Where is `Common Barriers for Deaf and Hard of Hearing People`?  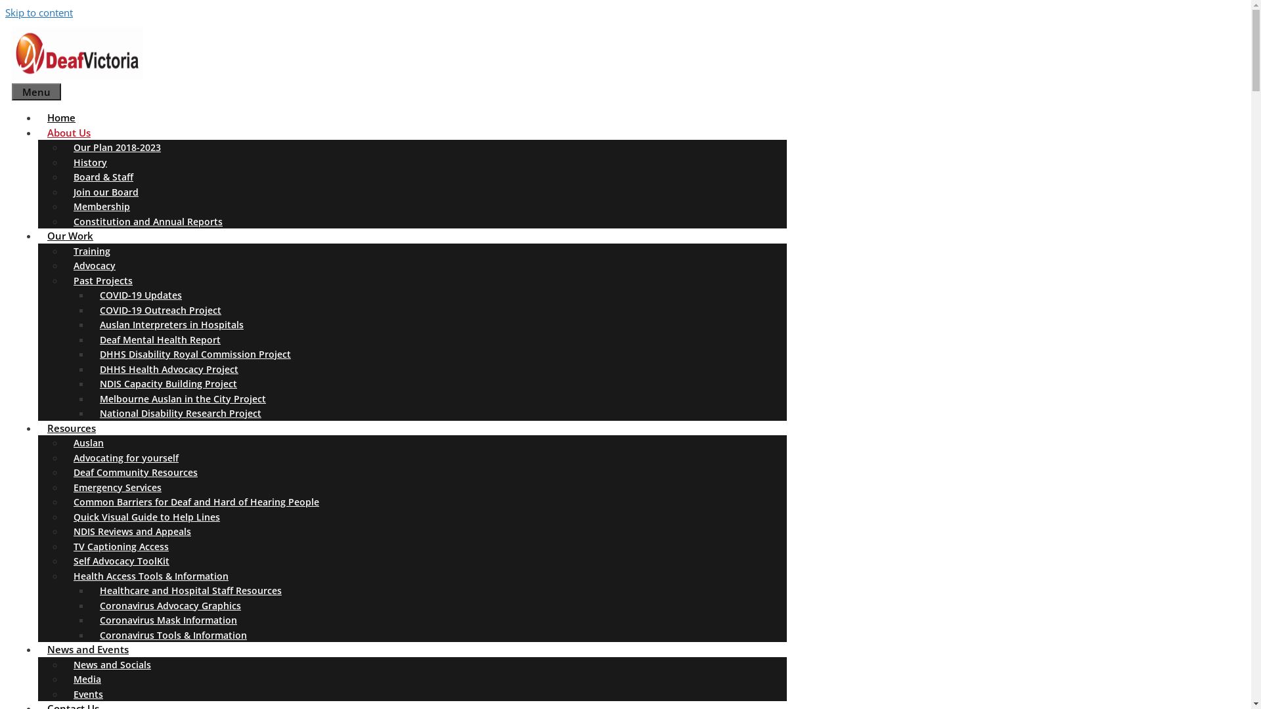 Common Barriers for Deaf and Hard of Hearing People is located at coordinates (196, 502).